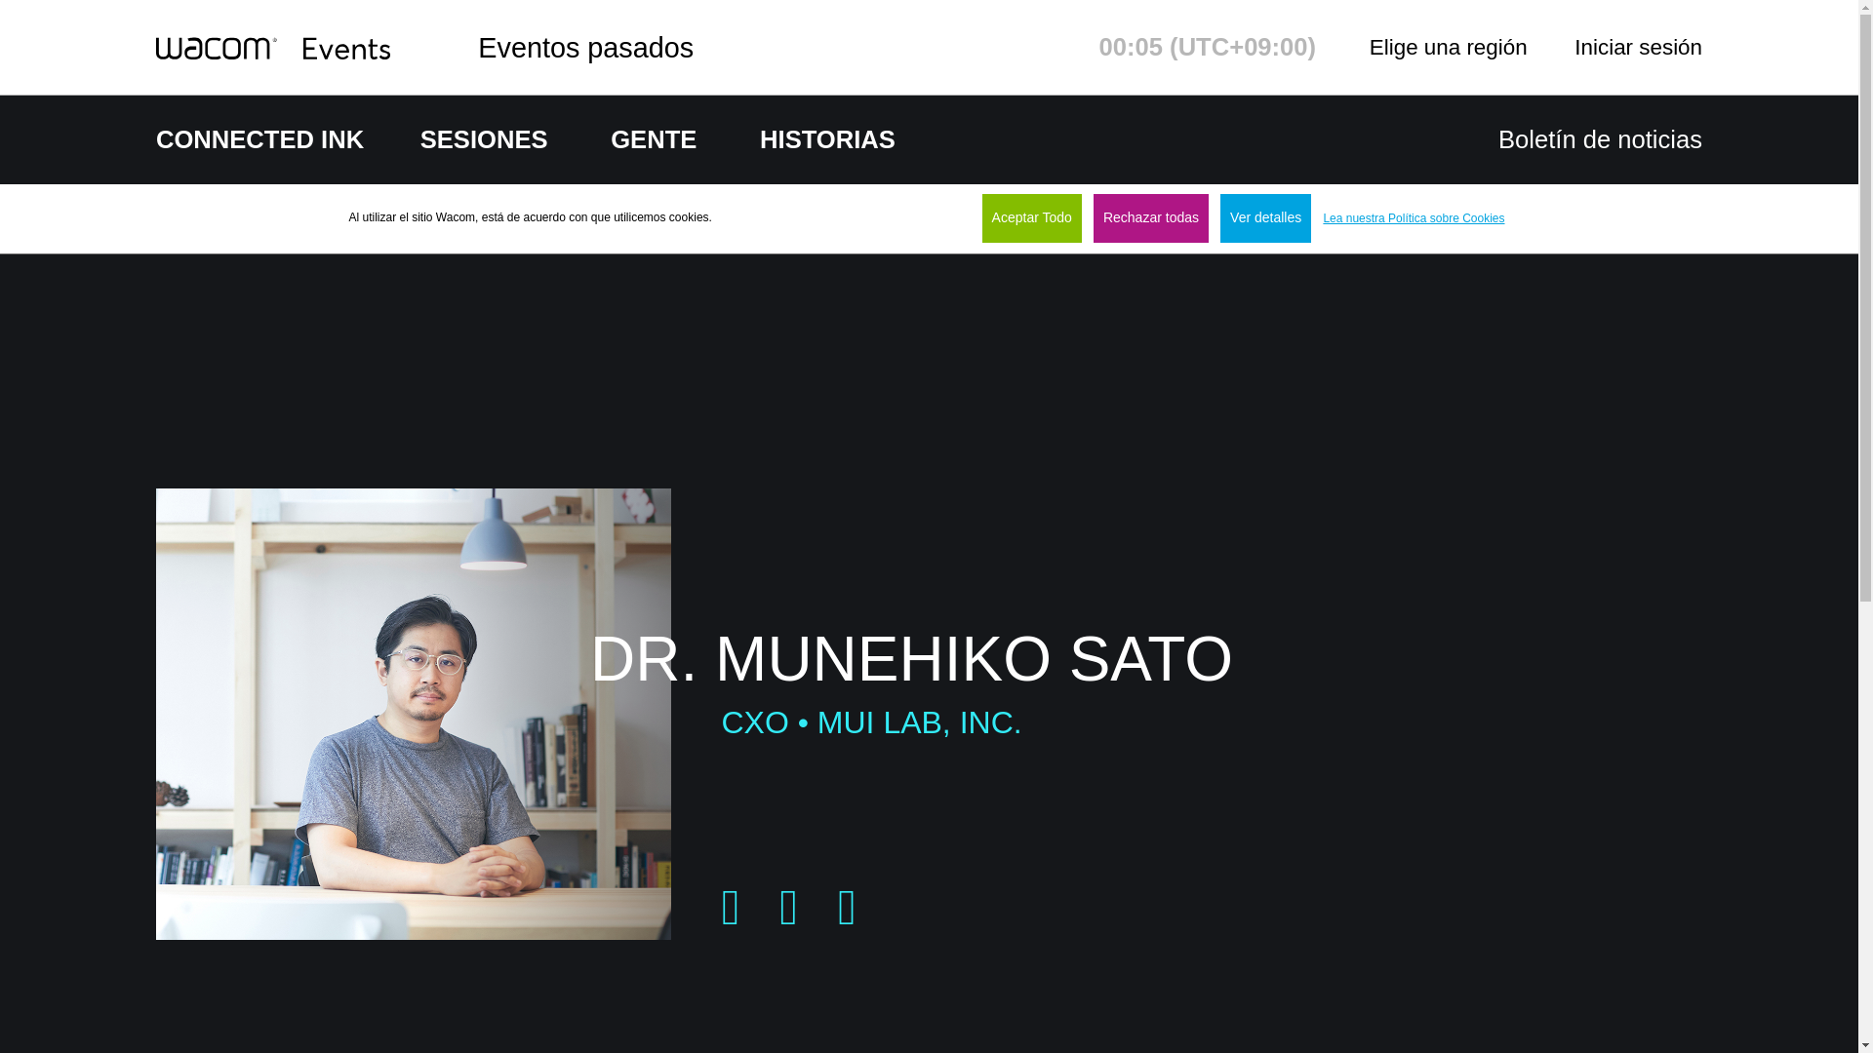 This screenshot has height=1053, width=1873. What do you see at coordinates (585, 47) in the screenshot?
I see `Eventos pasados` at bounding box center [585, 47].